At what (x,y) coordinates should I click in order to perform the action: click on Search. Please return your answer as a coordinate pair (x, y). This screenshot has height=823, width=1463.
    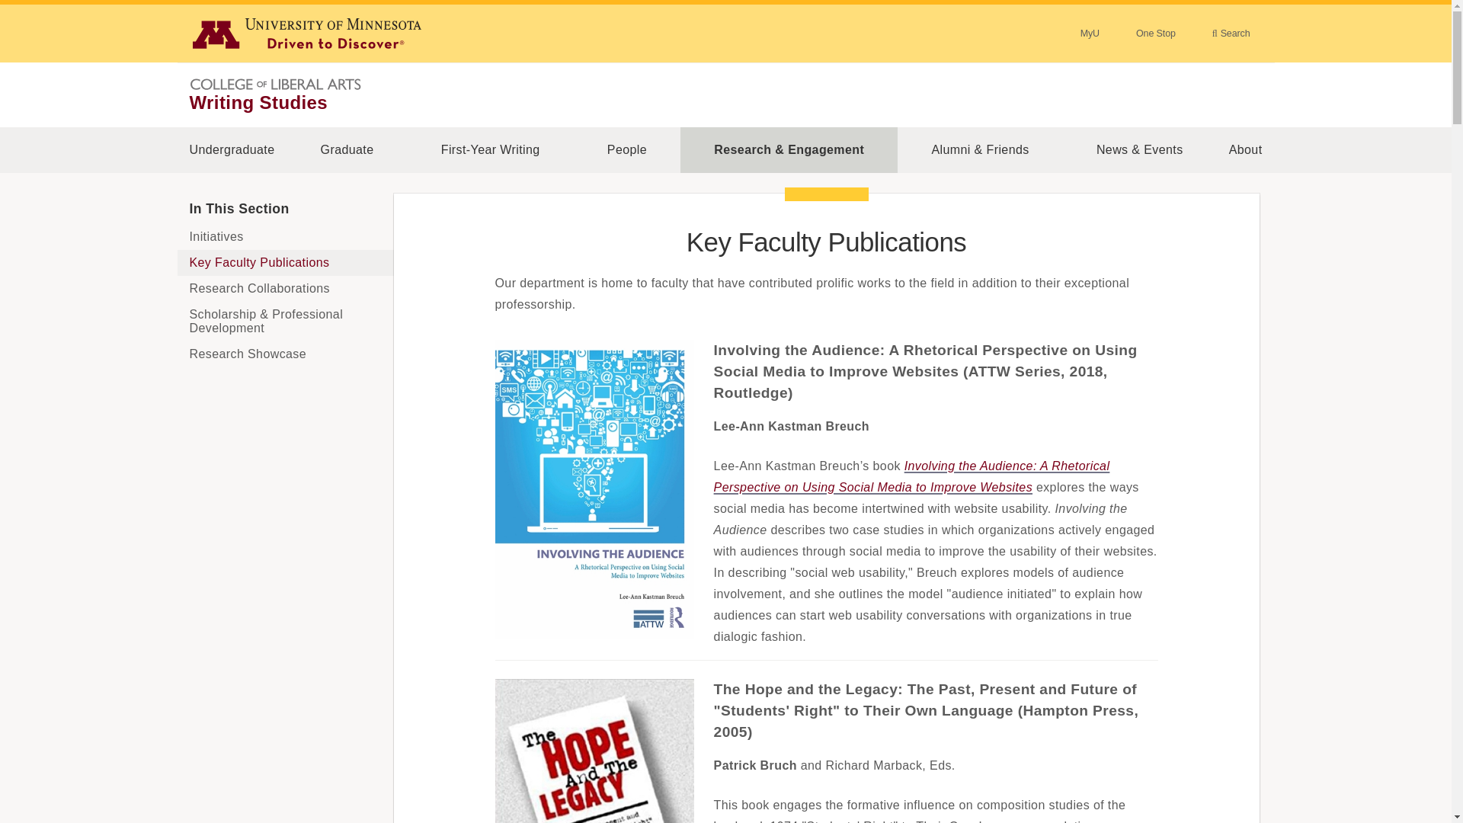
    Looking at the image, I should click on (1231, 33).